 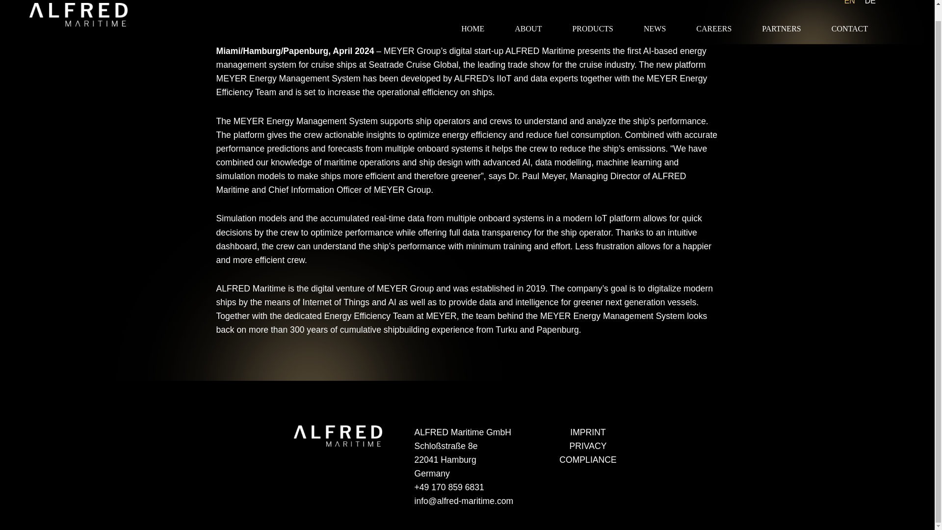 I want to click on DE, so click(x=870, y=2).